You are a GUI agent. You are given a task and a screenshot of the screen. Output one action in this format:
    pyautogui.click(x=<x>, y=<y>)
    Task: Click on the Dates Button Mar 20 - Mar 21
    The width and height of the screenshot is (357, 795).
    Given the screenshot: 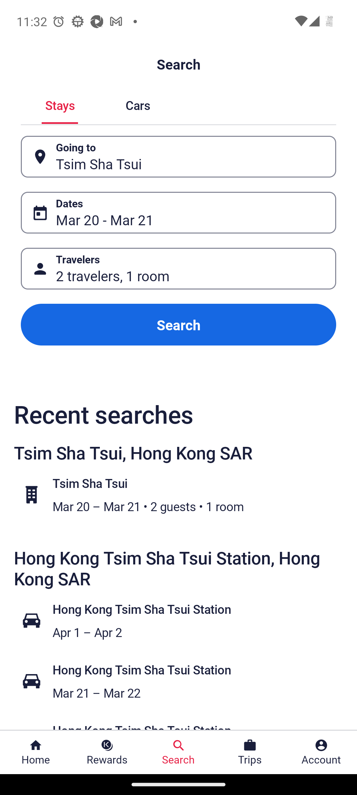 What is the action you would take?
    pyautogui.click(x=178, y=213)
    